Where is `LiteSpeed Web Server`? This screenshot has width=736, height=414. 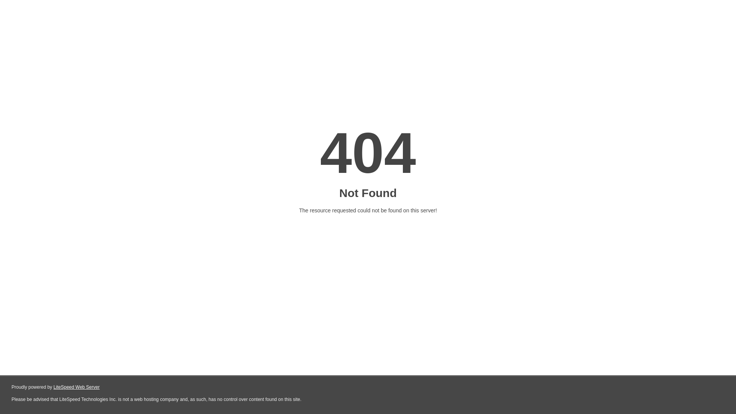
LiteSpeed Web Server is located at coordinates (77, 387).